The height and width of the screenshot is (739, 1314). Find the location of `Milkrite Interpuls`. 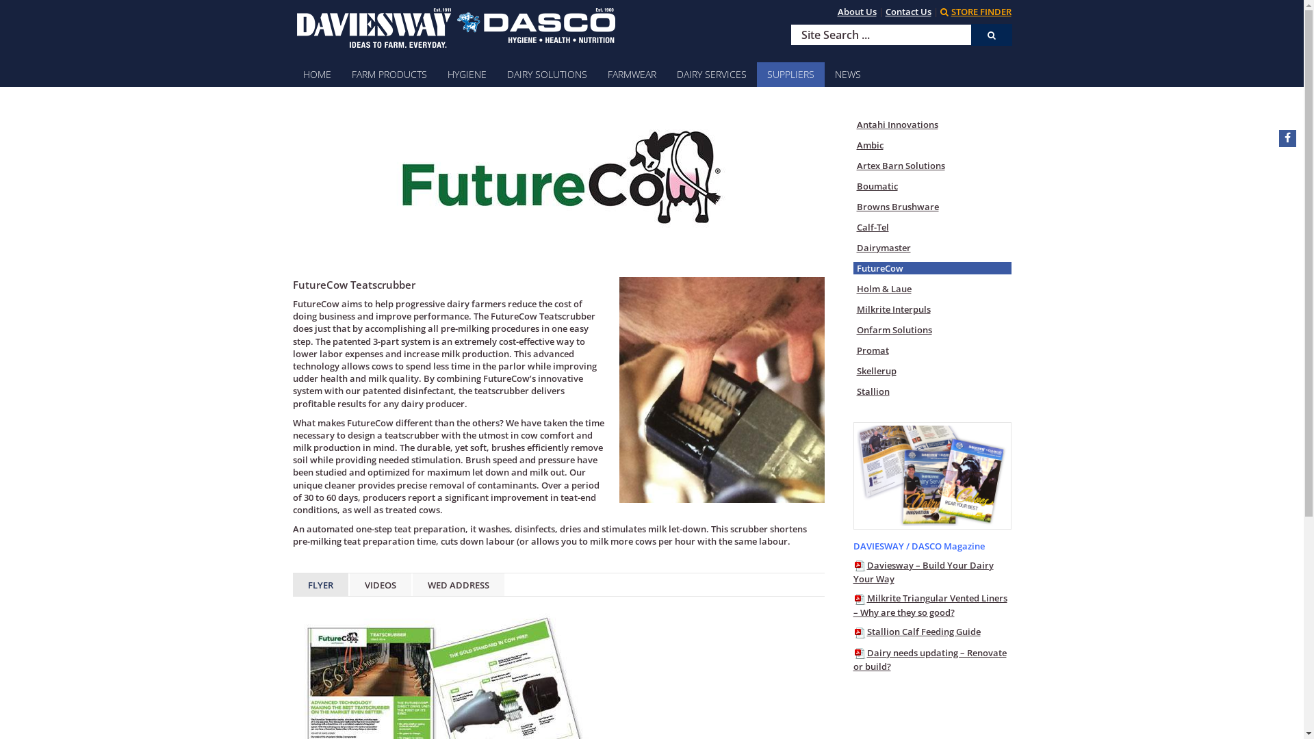

Milkrite Interpuls is located at coordinates (932, 309).